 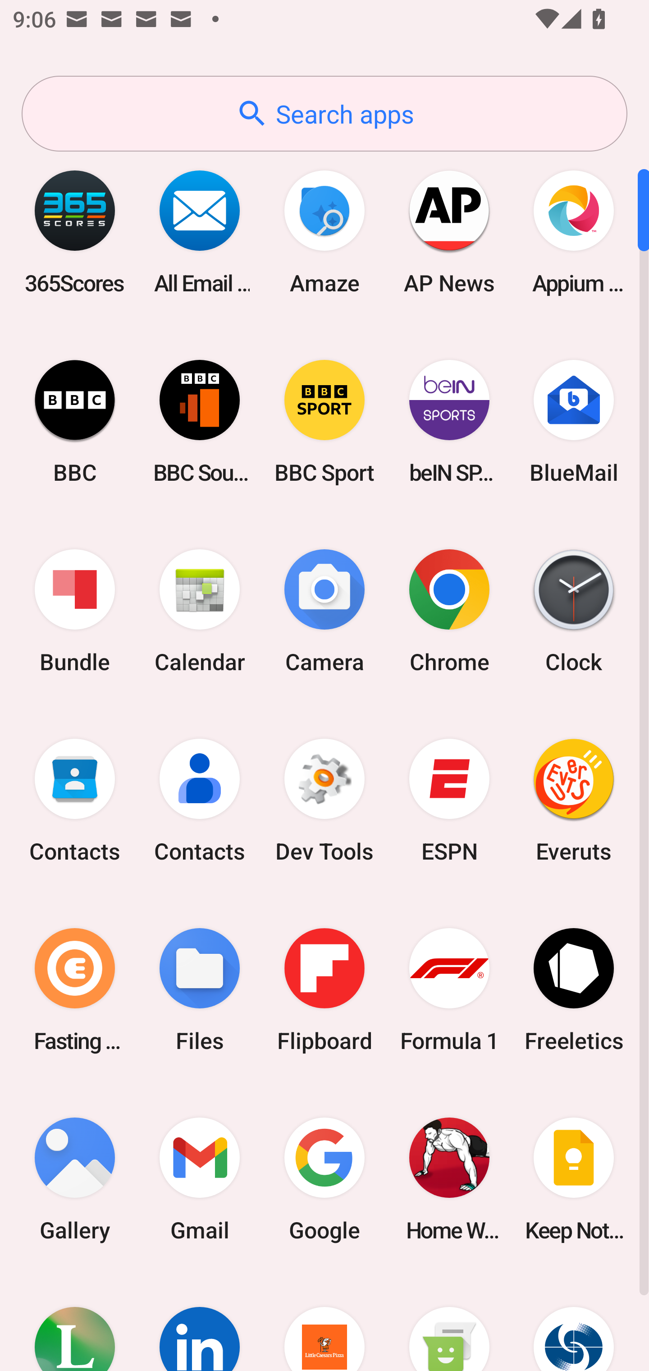 I want to click on Messaging, so click(x=449, y=1322).